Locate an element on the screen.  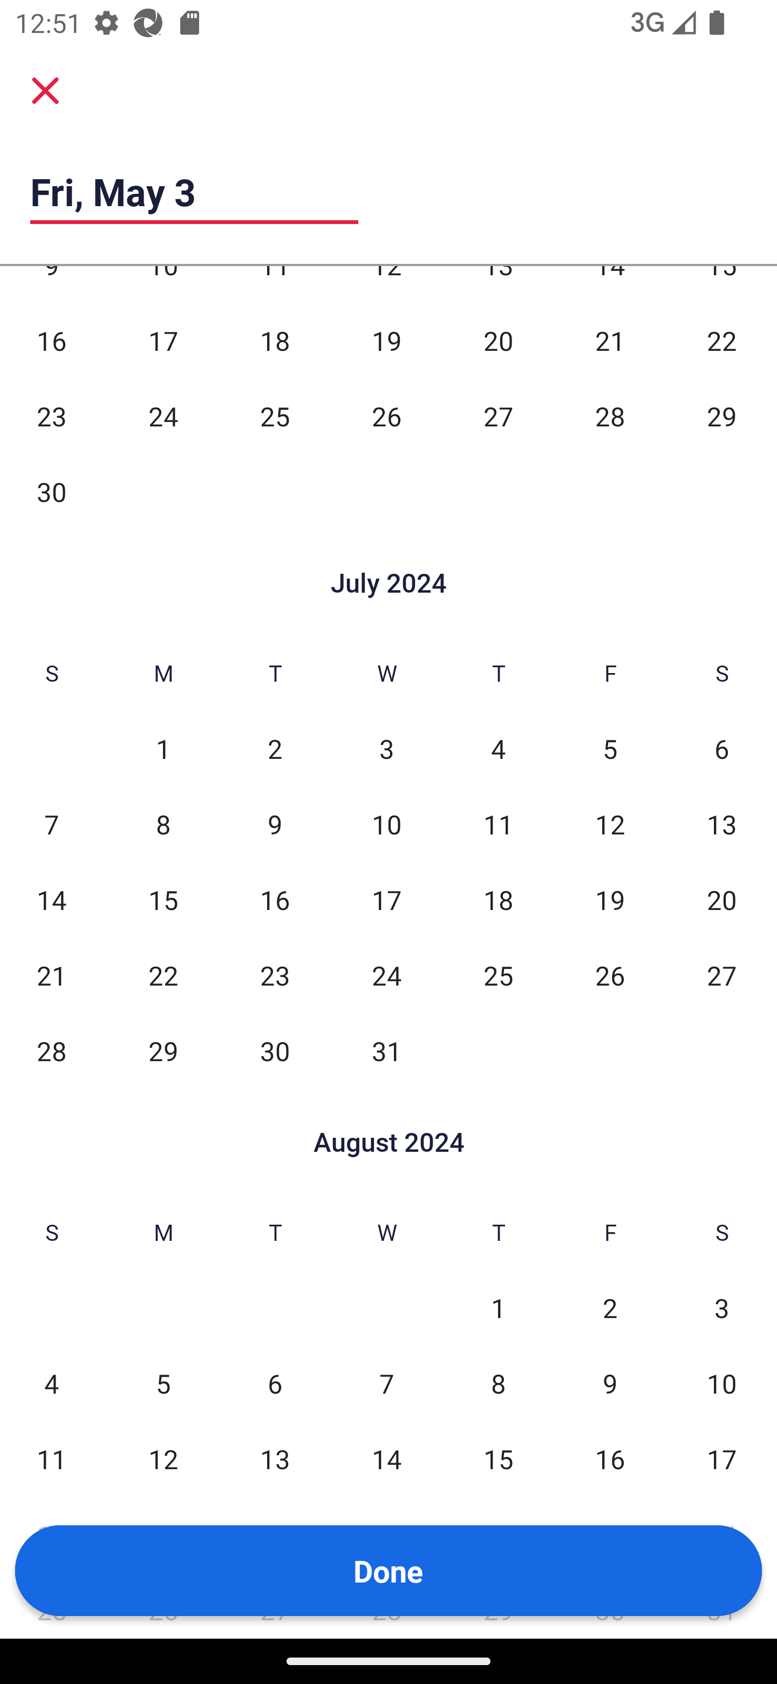
14 Wed, Aug 14, Not Selected is located at coordinates (386, 1459).